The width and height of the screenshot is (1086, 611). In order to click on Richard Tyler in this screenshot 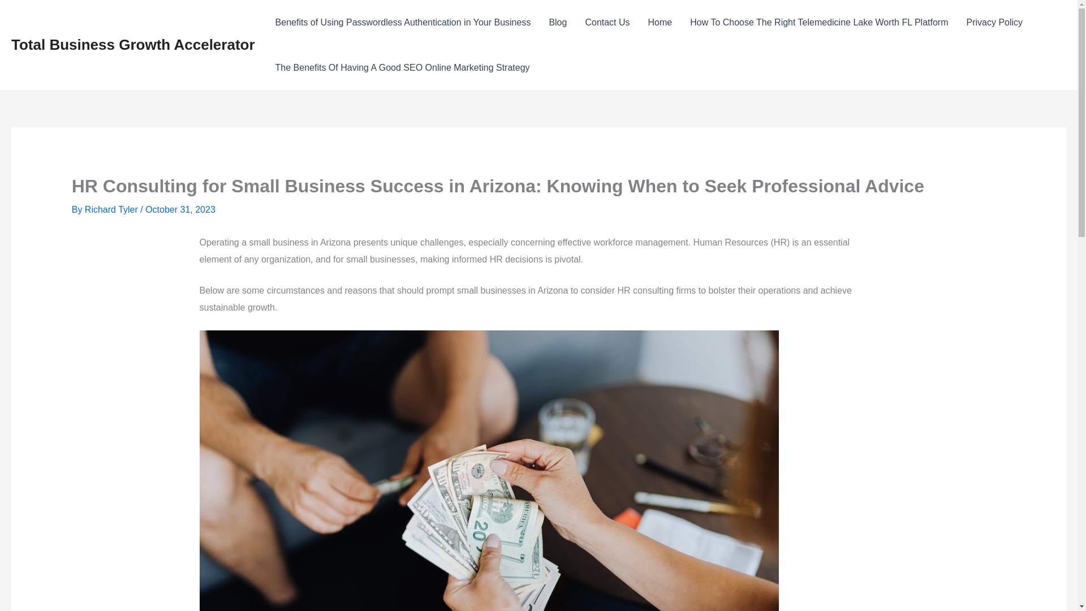, I will do `click(112, 209)`.